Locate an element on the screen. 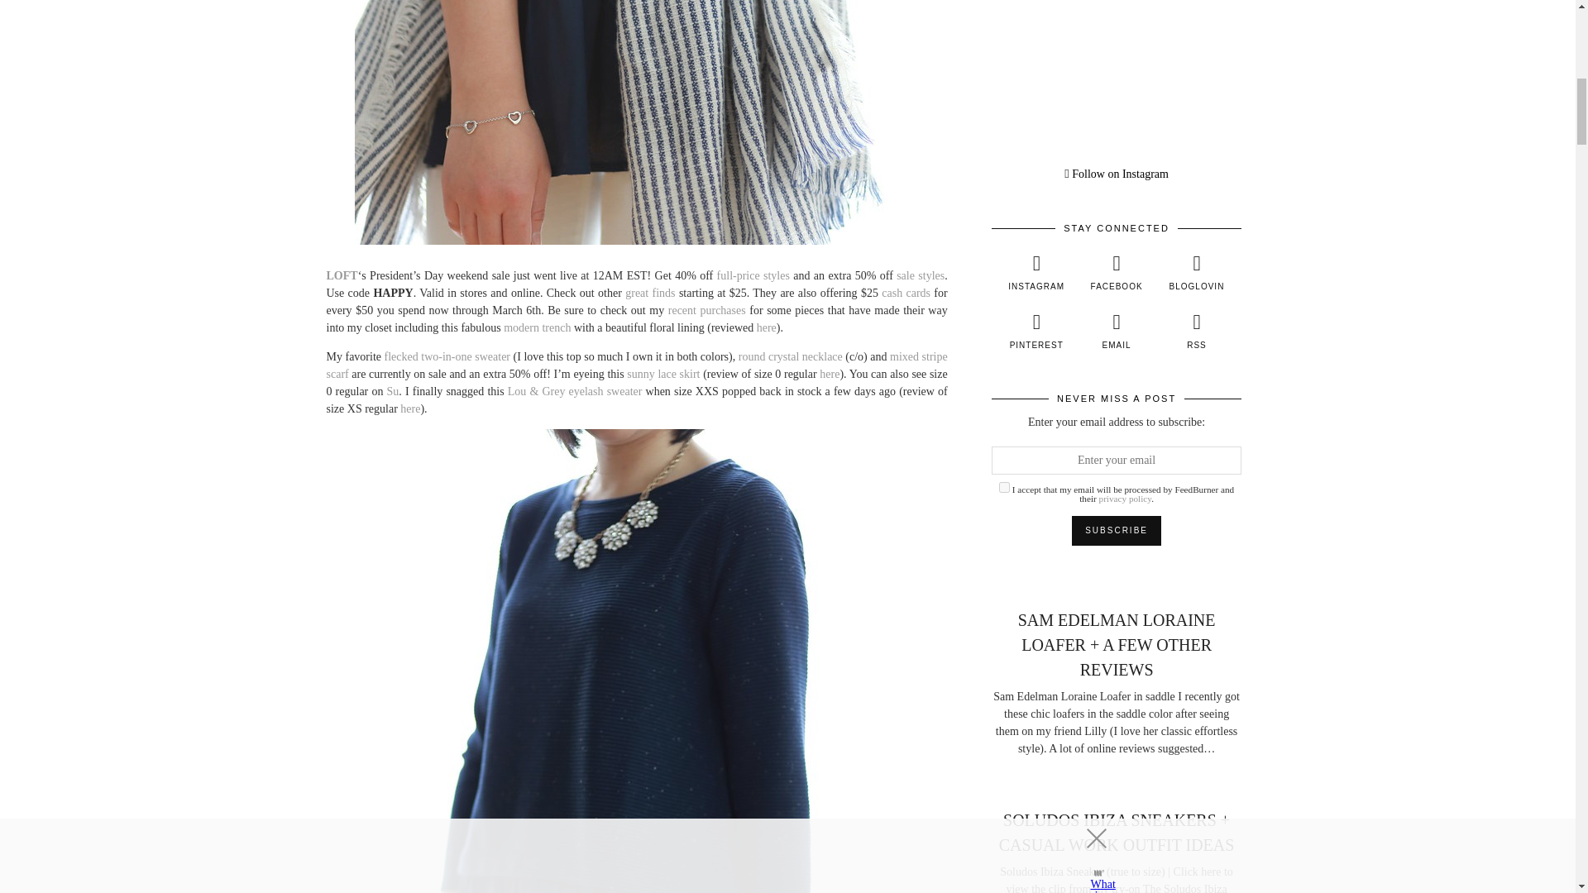  1 is located at coordinates (1004, 488).